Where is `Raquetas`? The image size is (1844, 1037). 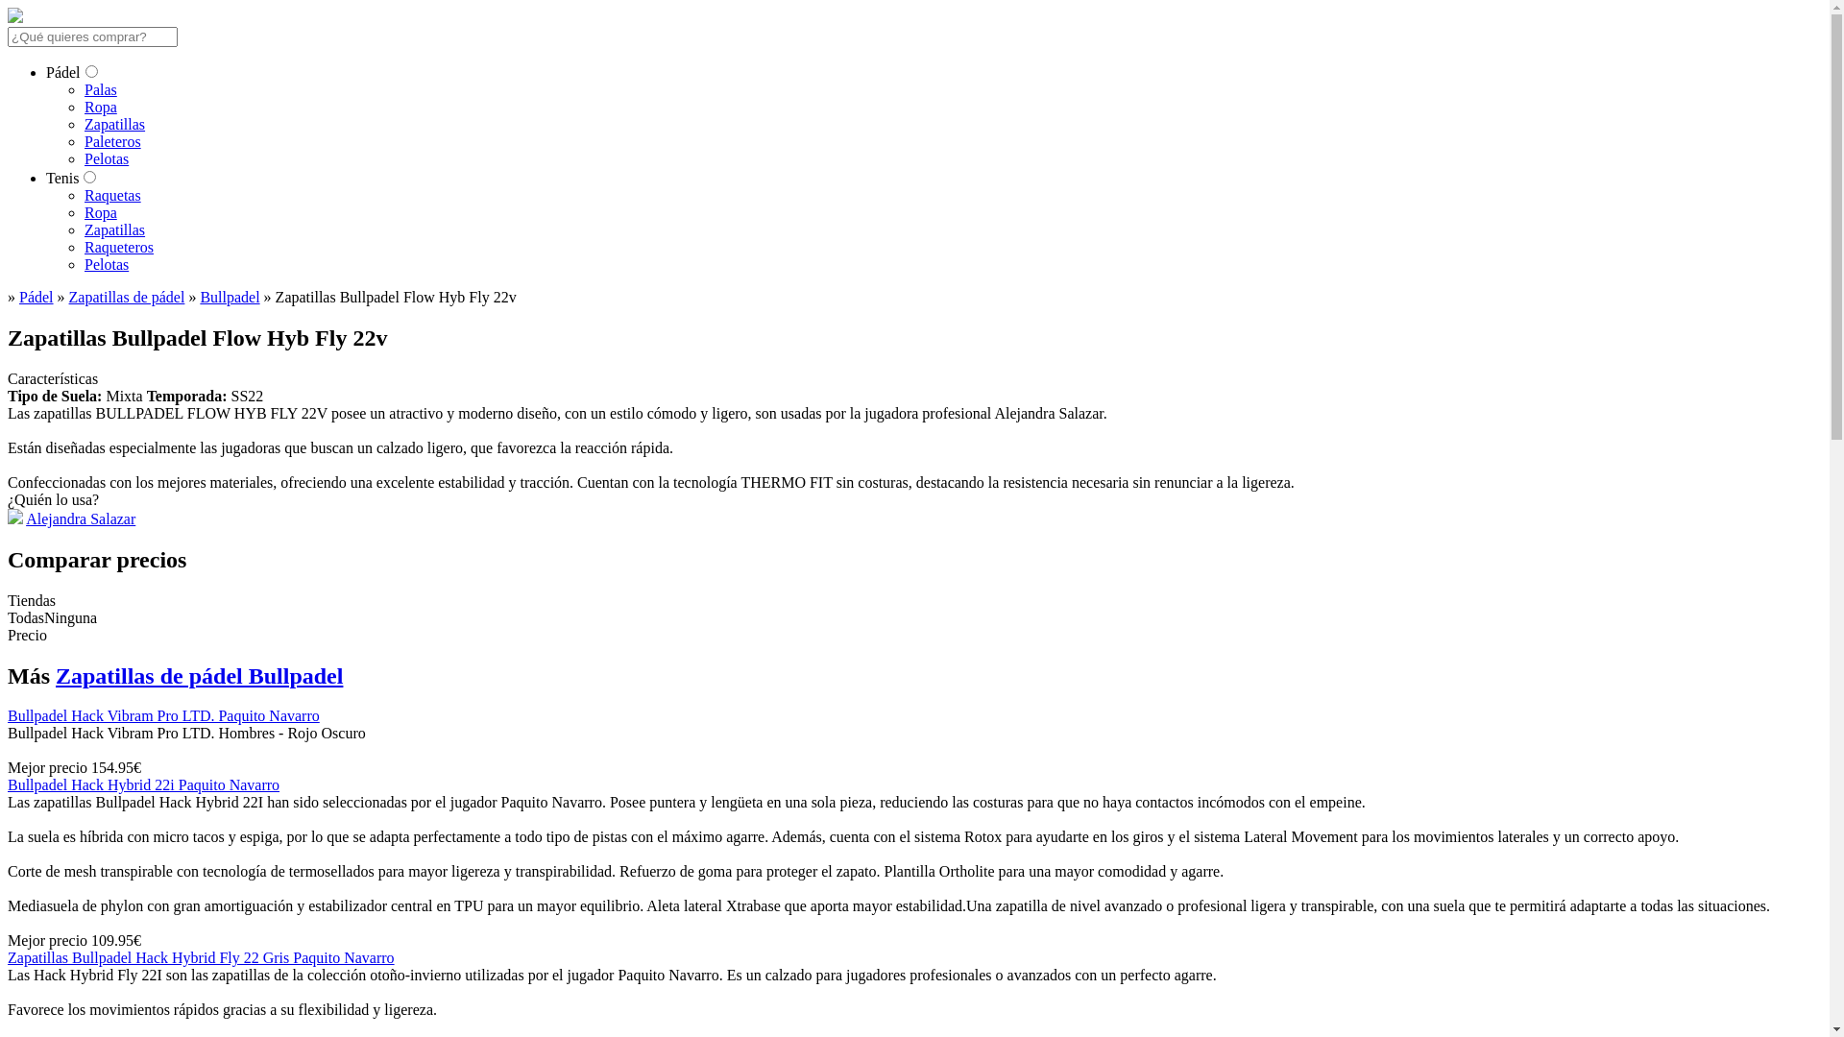
Raquetas is located at coordinates (113, 196).